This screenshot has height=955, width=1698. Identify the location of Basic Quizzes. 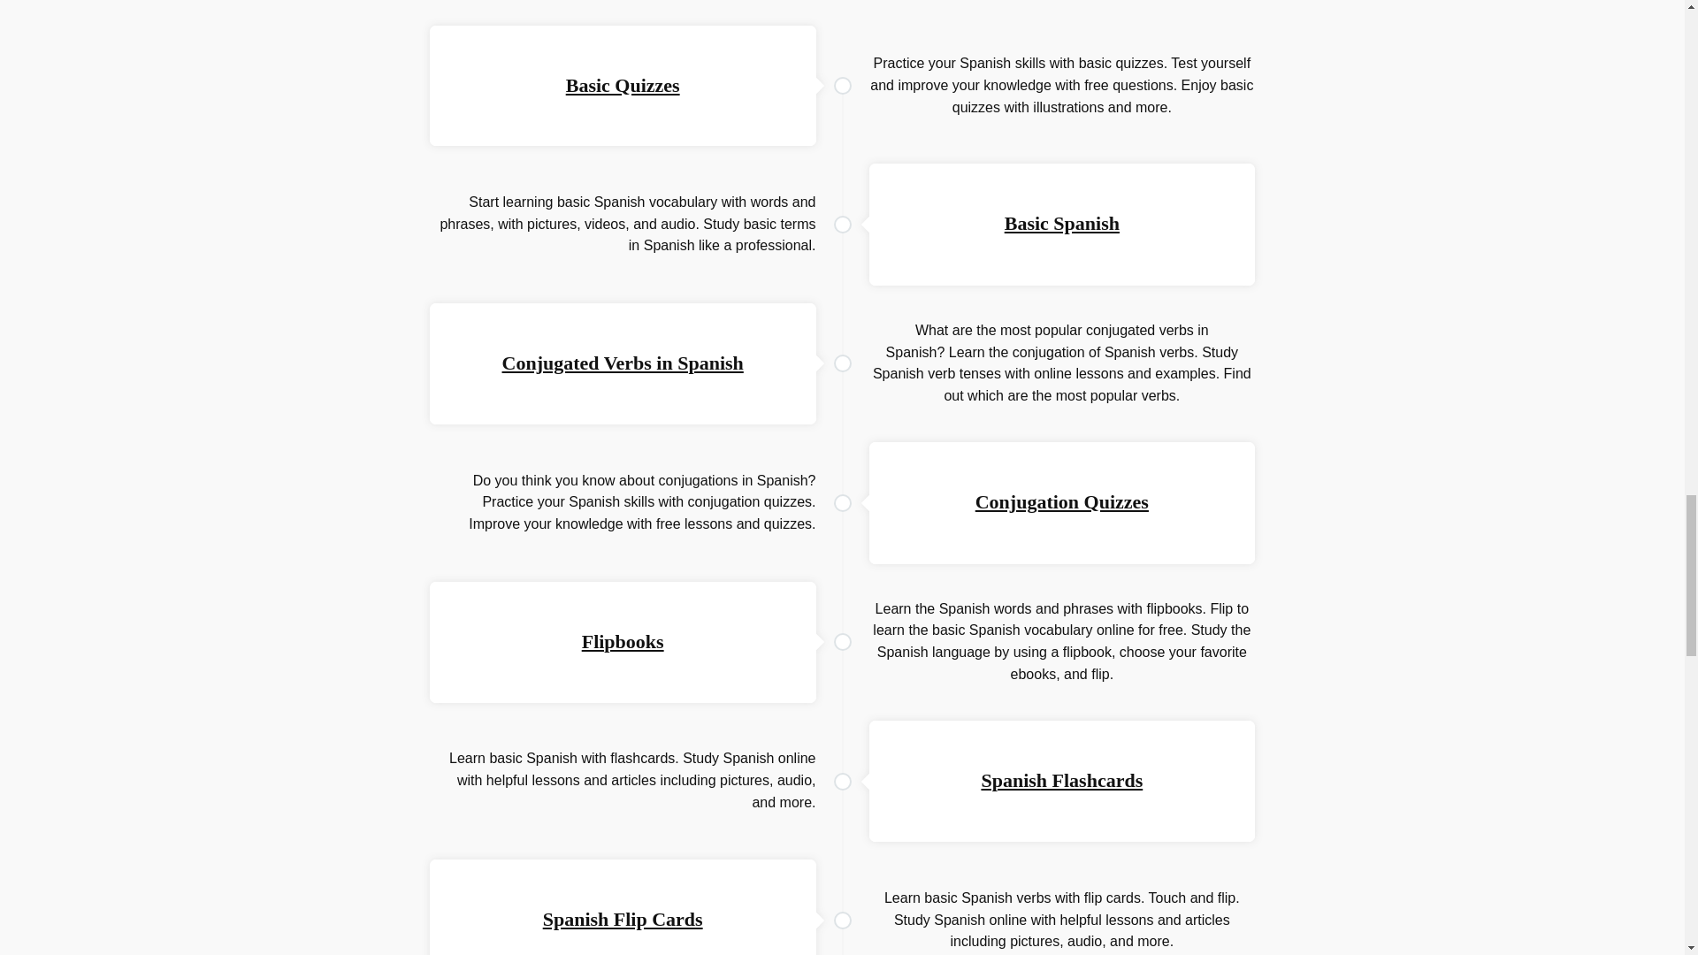
(623, 85).